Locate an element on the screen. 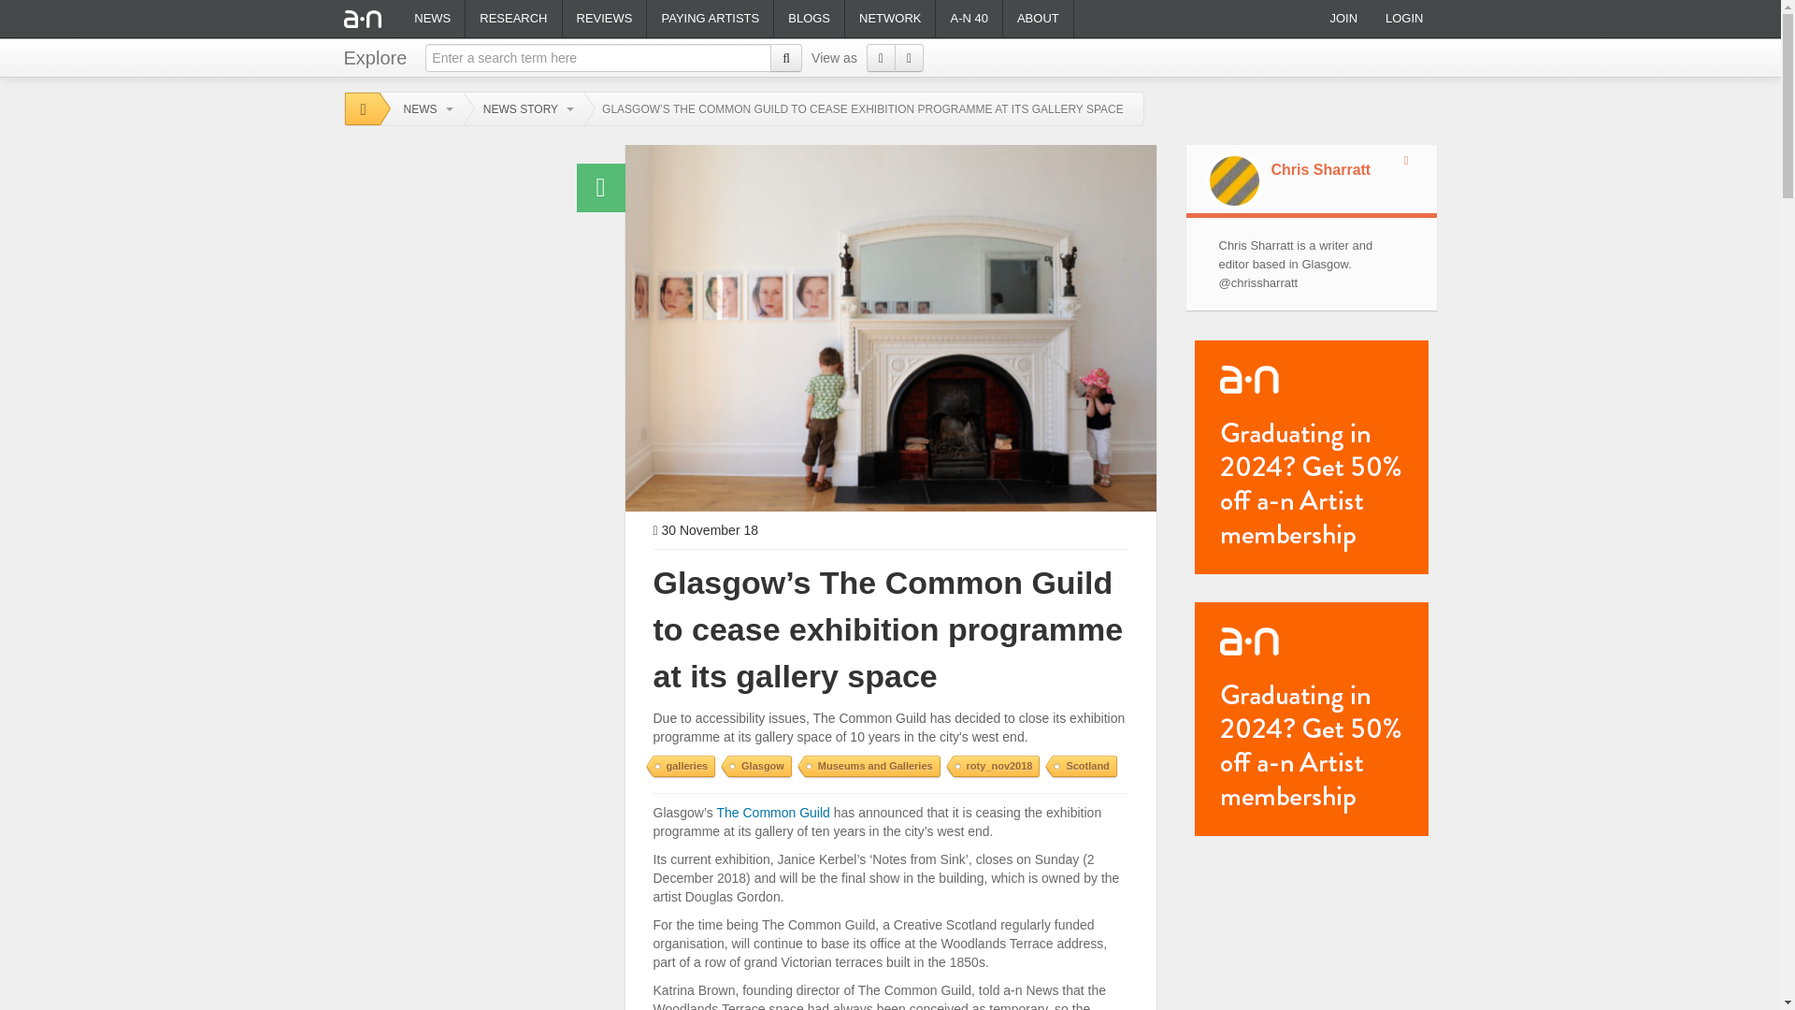 The image size is (1795, 1010). NETWORK is located at coordinates (890, 19).